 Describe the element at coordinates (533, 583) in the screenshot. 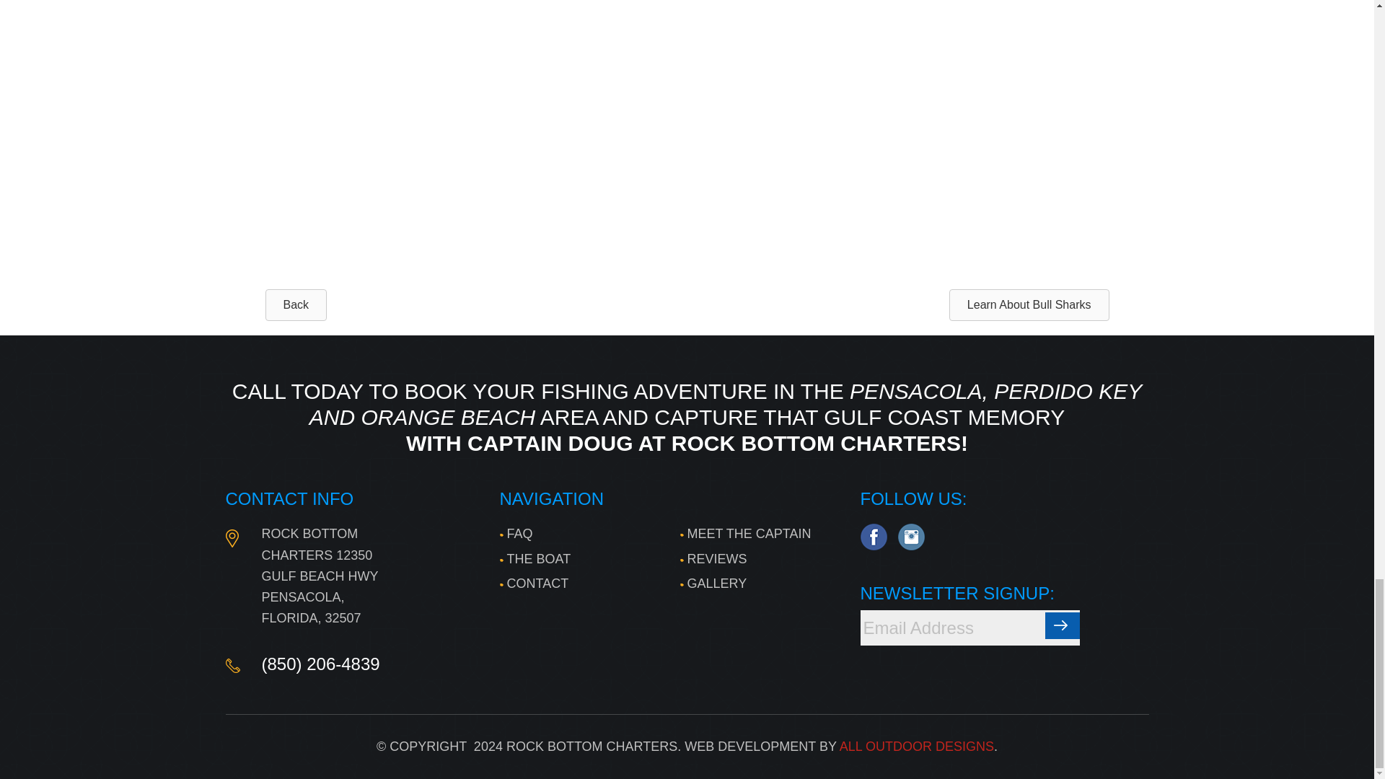

I see `CONTACT` at that location.